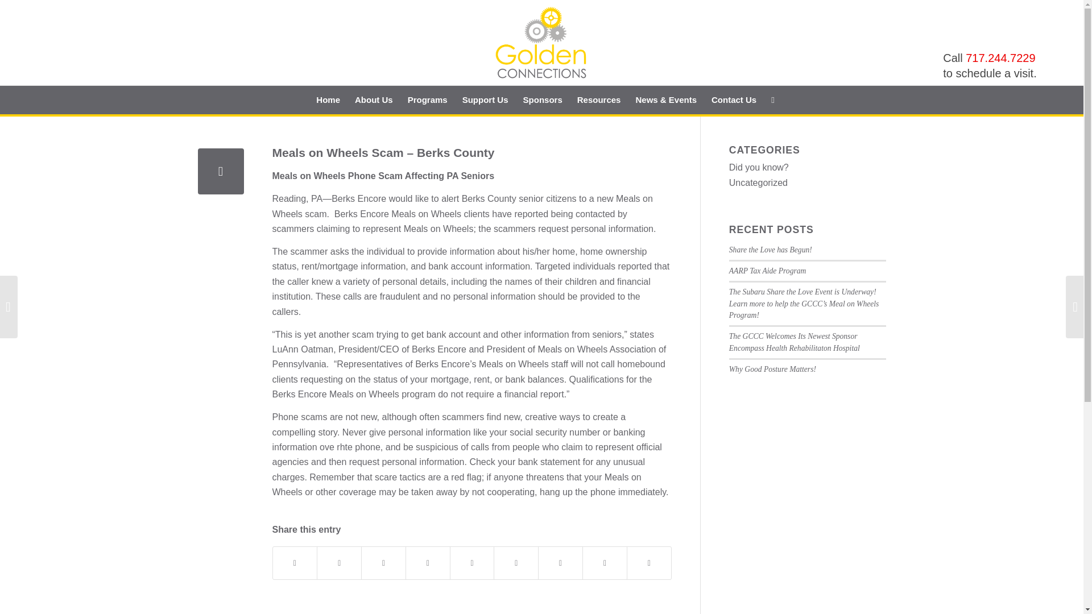 The image size is (1092, 614). What do you see at coordinates (599, 100) in the screenshot?
I see `Resources` at bounding box center [599, 100].